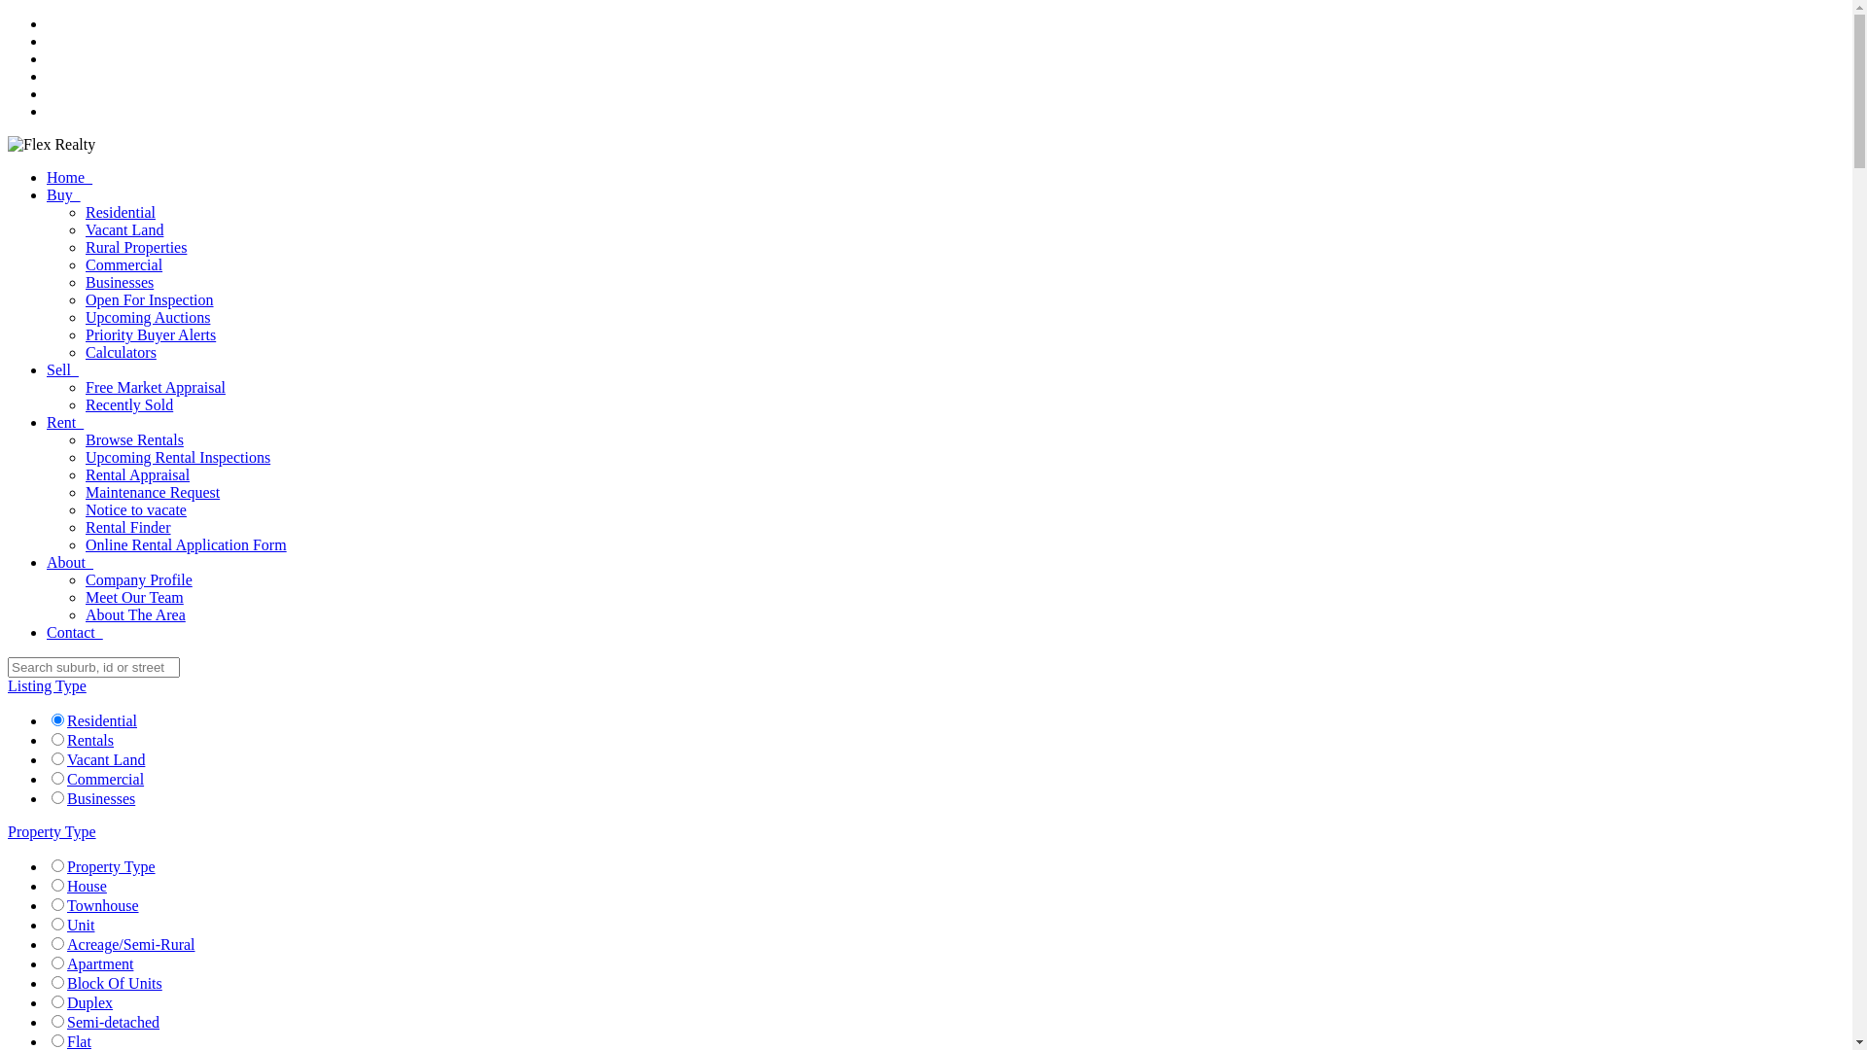 The width and height of the screenshot is (1867, 1050). I want to click on Upcoming Auctions, so click(148, 317).